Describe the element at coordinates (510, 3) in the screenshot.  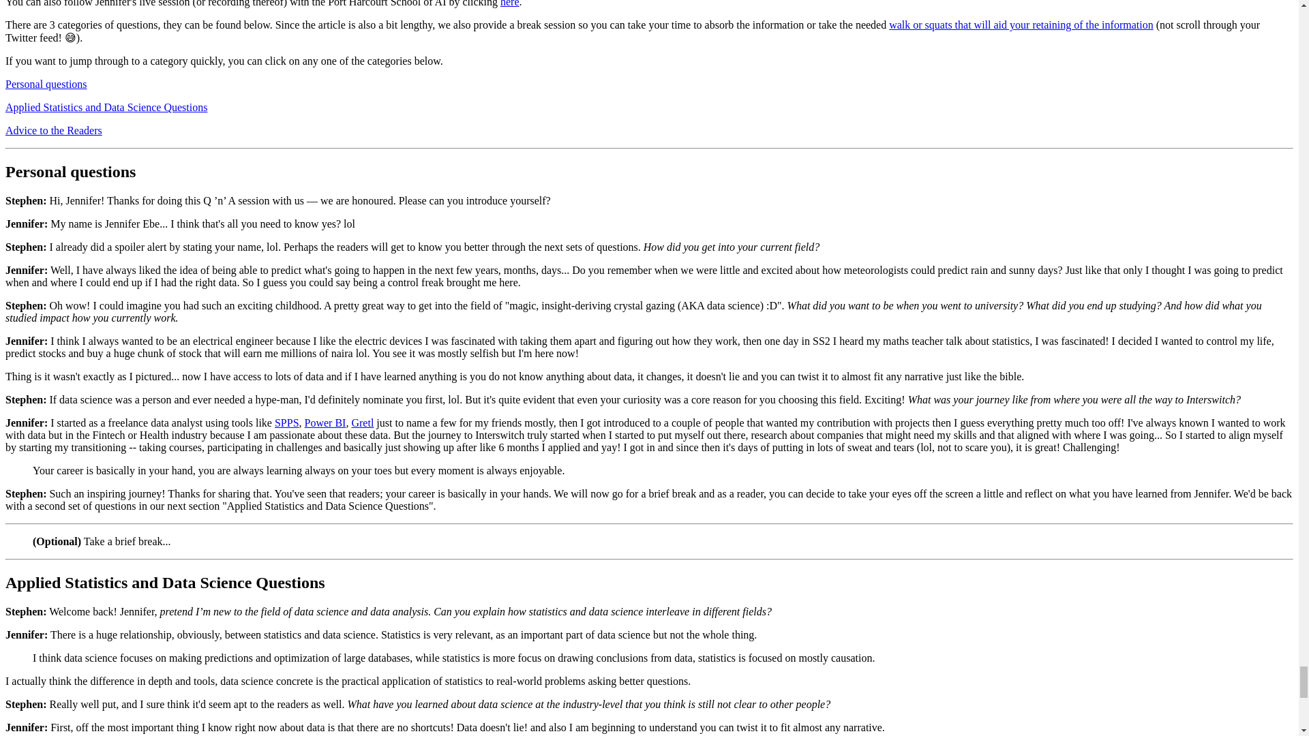
I see `here` at that location.